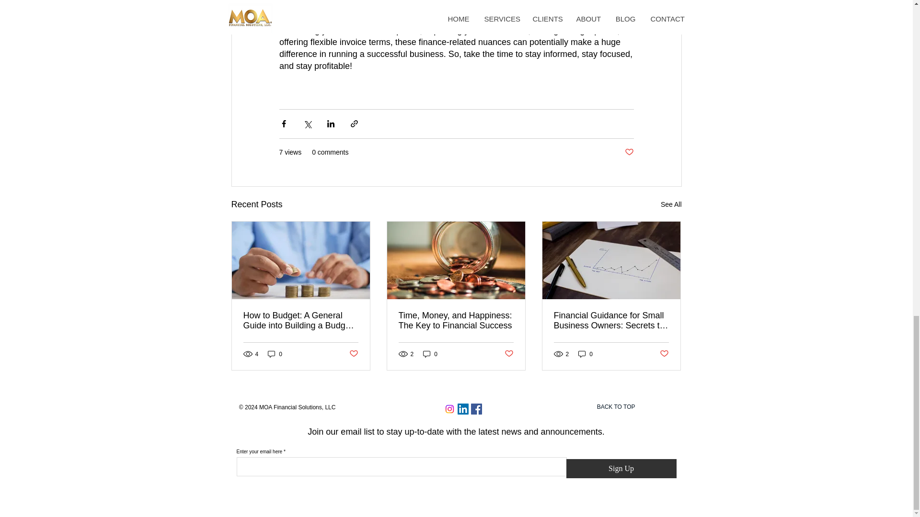 This screenshot has height=517, width=920. I want to click on Post not marked as liked, so click(664, 354).